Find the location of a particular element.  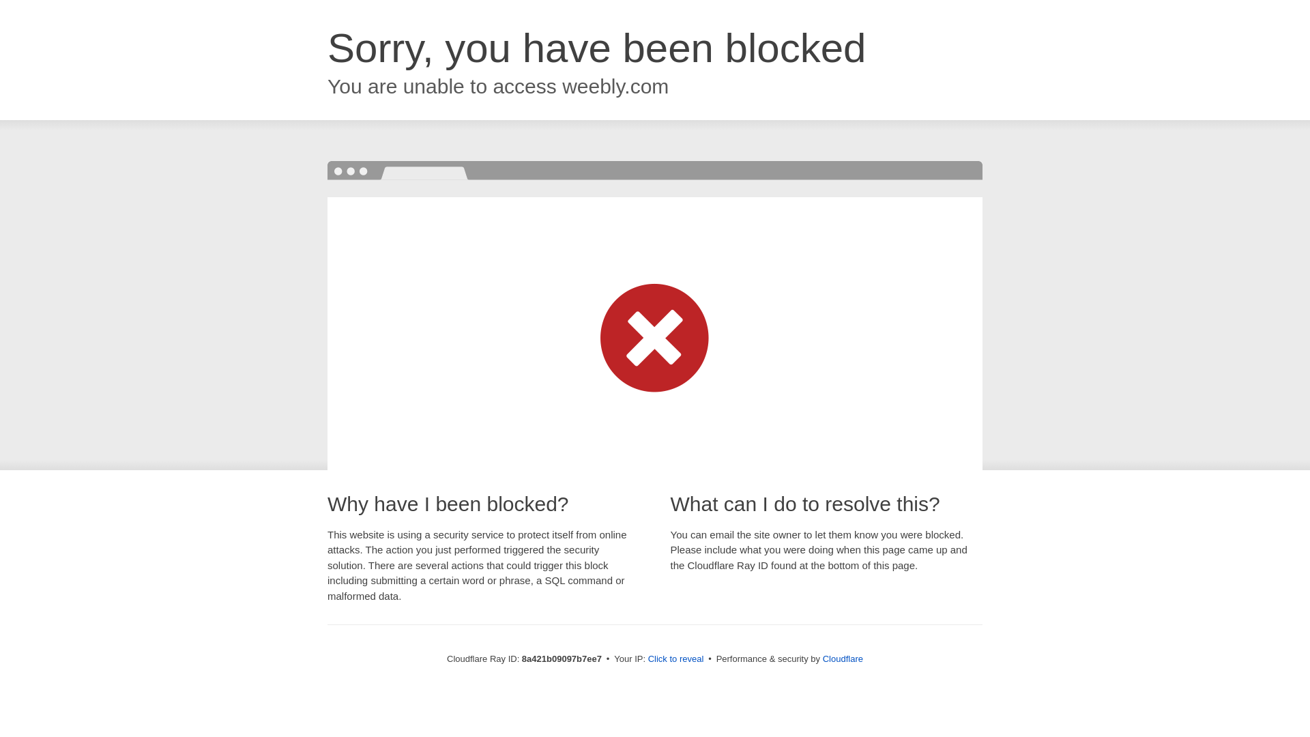

Click to reveal is located at coordinates (676, 659).